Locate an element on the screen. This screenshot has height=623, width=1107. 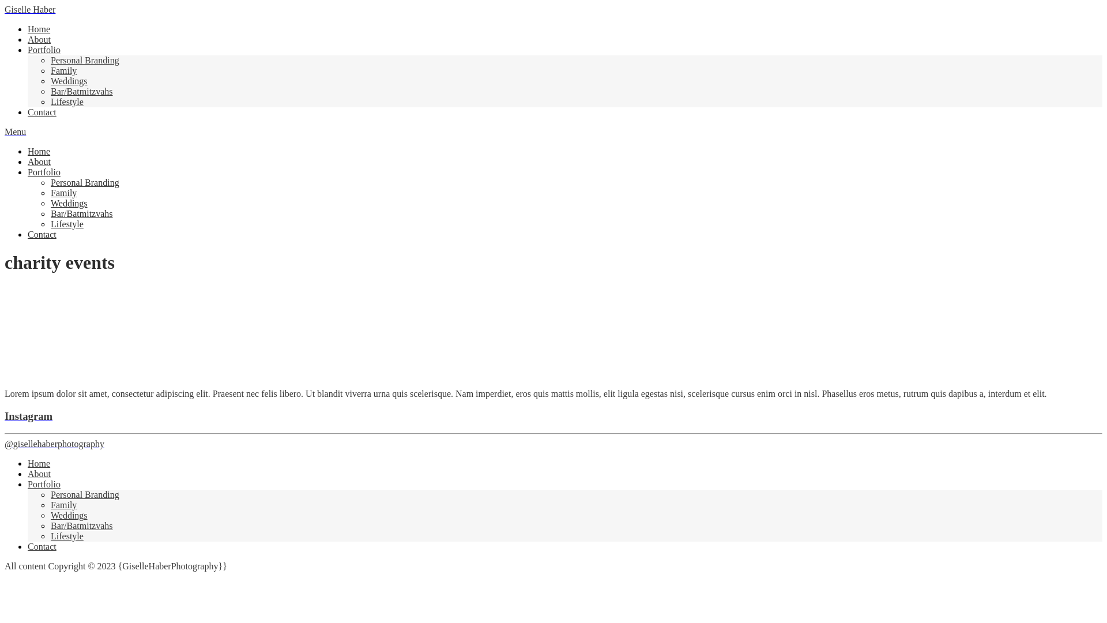
Personal Branding is located at coordinates (85, 495).